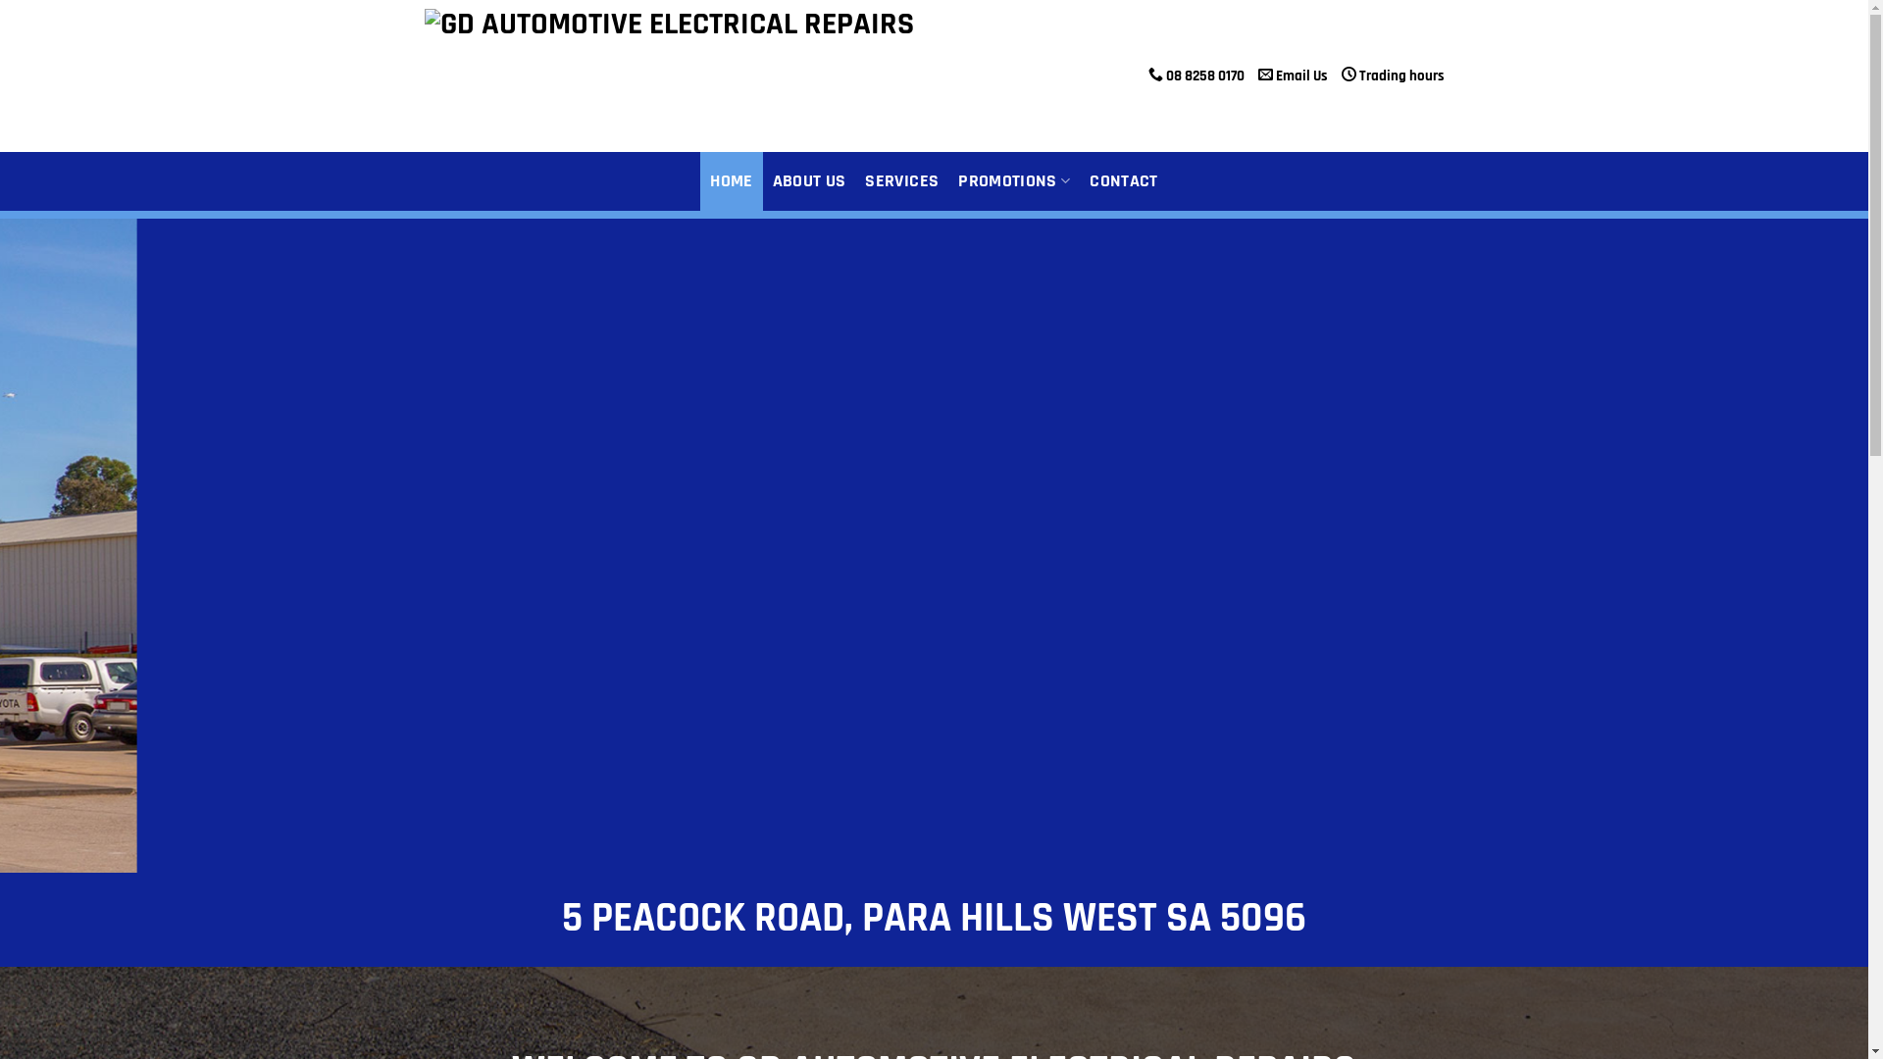  What do you see at coordinates (1196, 76) in the screenshot?
I see `08 8258 0170` at bounding box center [1196, 76].